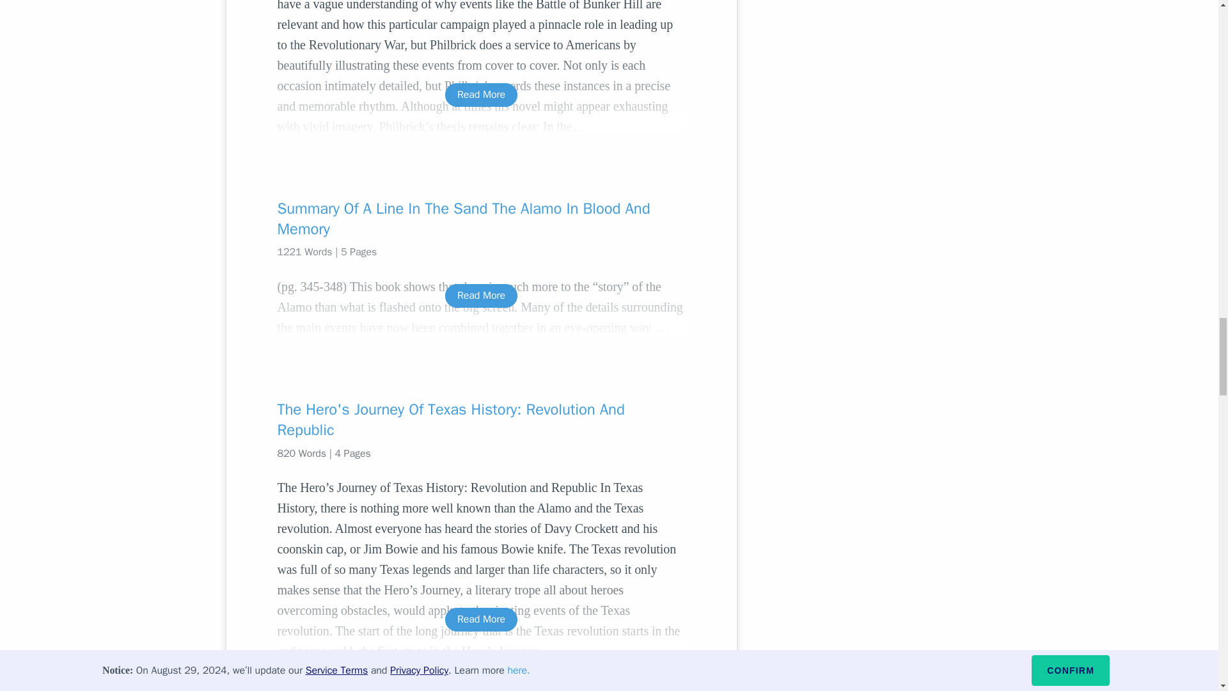  What do you see at coordinates (481, 95) in the screenshot?
I see `Read More` at bounding box center [481, 95].